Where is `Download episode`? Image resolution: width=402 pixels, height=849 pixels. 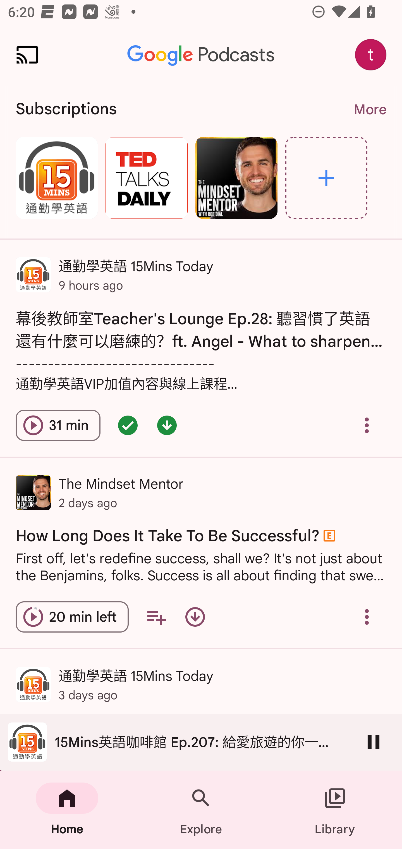
Download episode is located at coordinates (195, 617).